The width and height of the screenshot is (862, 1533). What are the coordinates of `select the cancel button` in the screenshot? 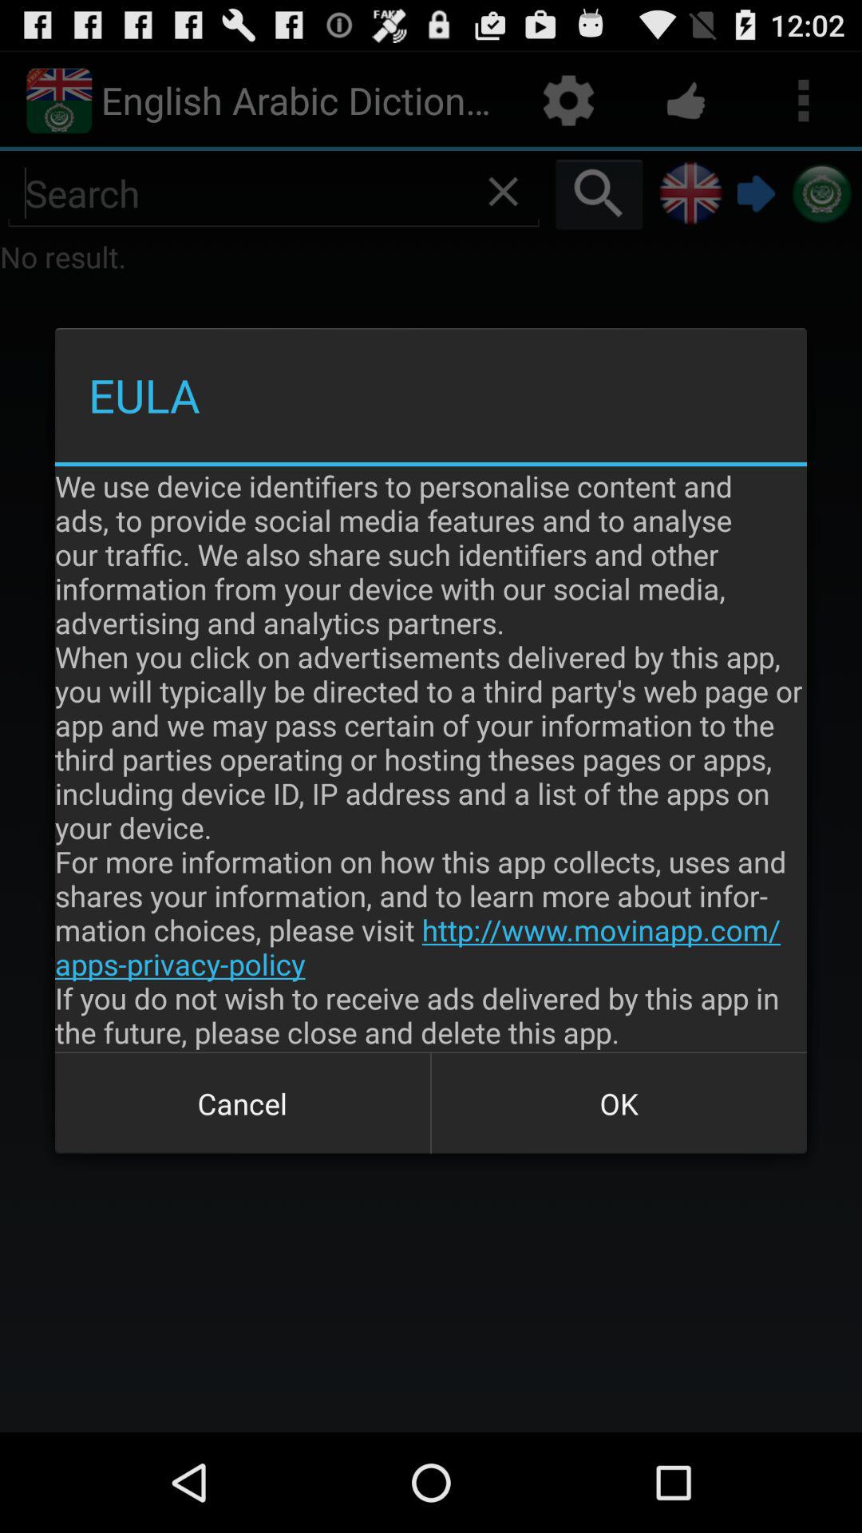 It's located at (243, 1103).